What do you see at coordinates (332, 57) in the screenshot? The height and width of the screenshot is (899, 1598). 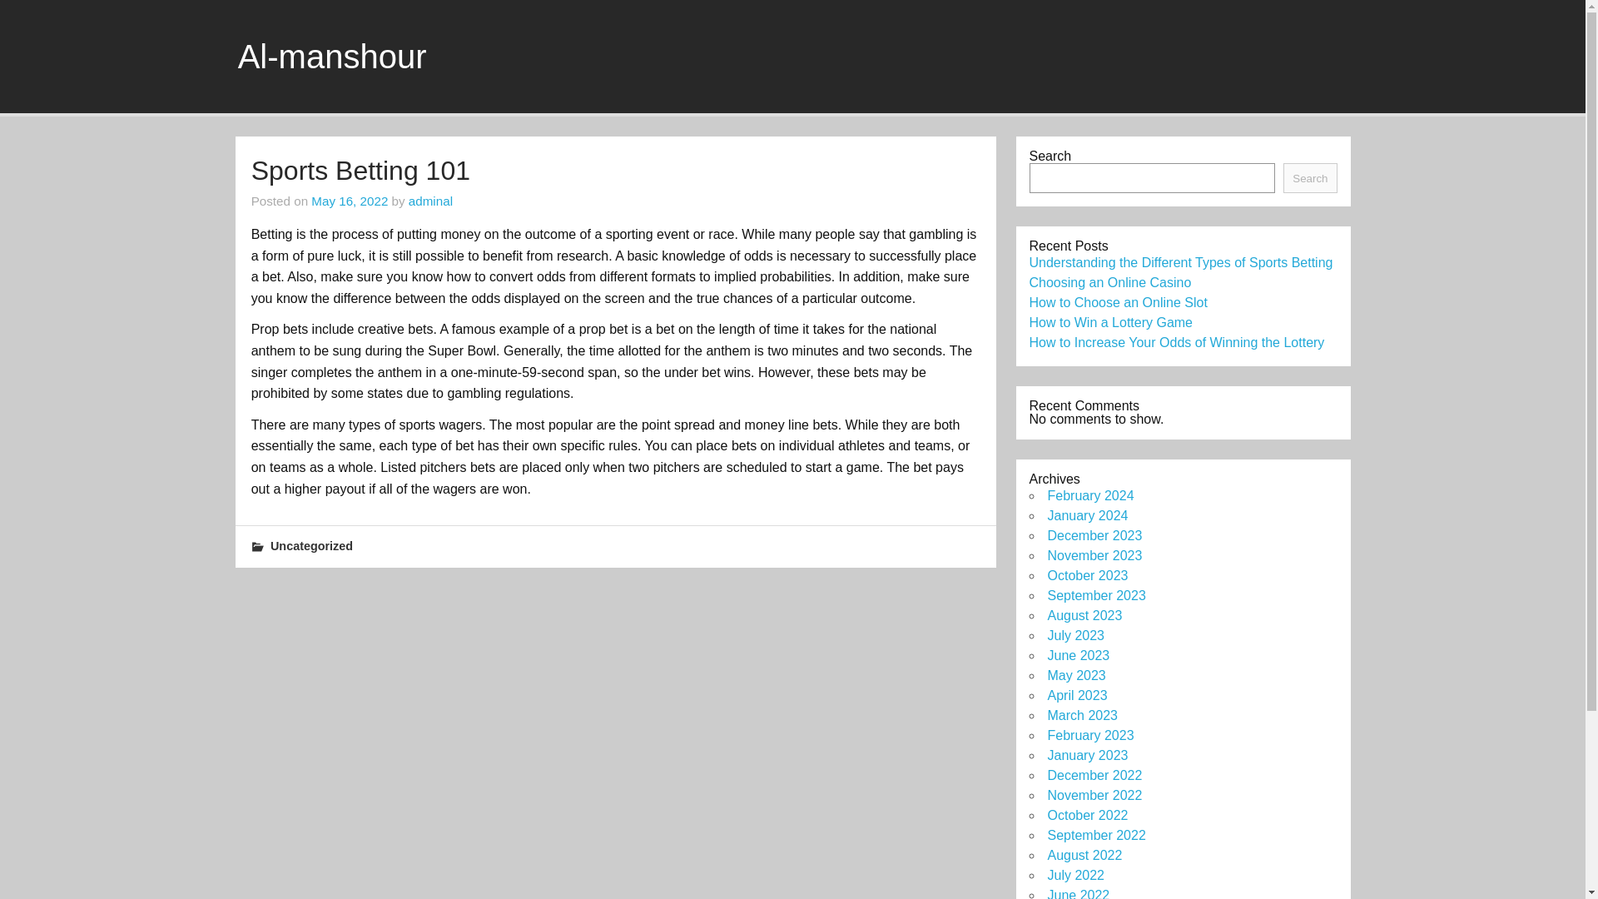 I see `Al-manshour` at bounding box center [332, 57].